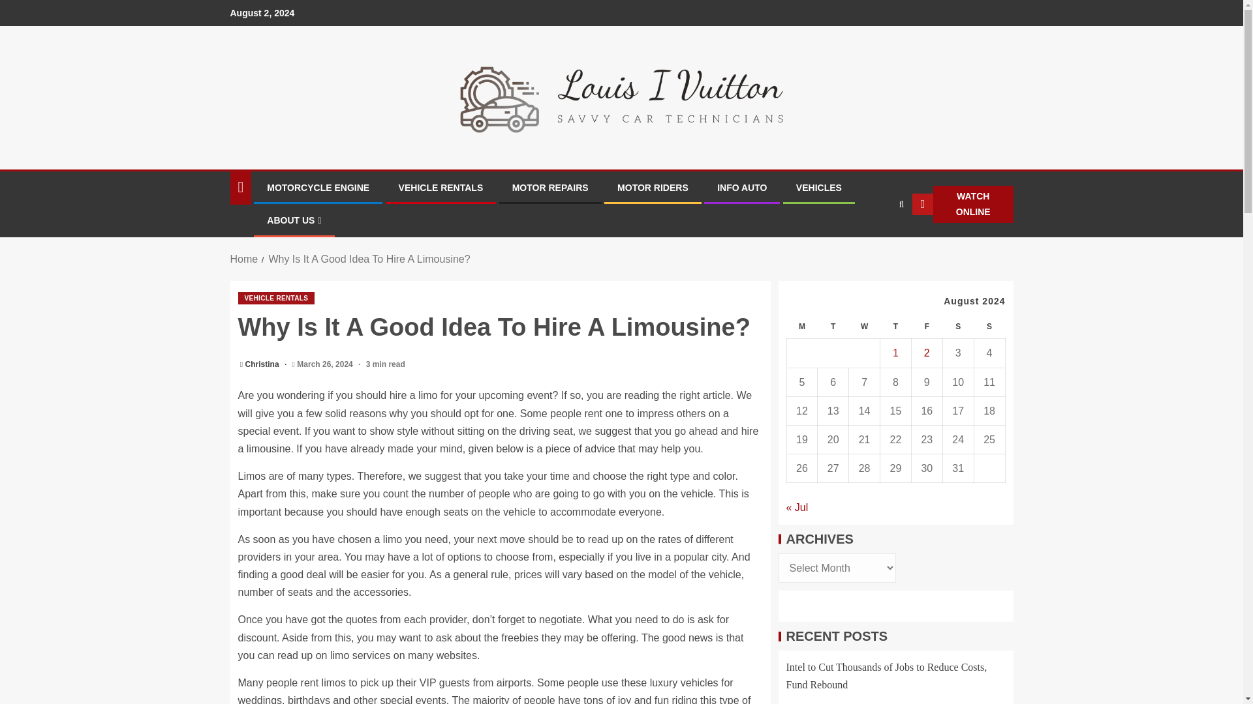  What do you see at coordinates (926, 326) in the screenshot?
I see `Friday` at bounding box center [926, 326].